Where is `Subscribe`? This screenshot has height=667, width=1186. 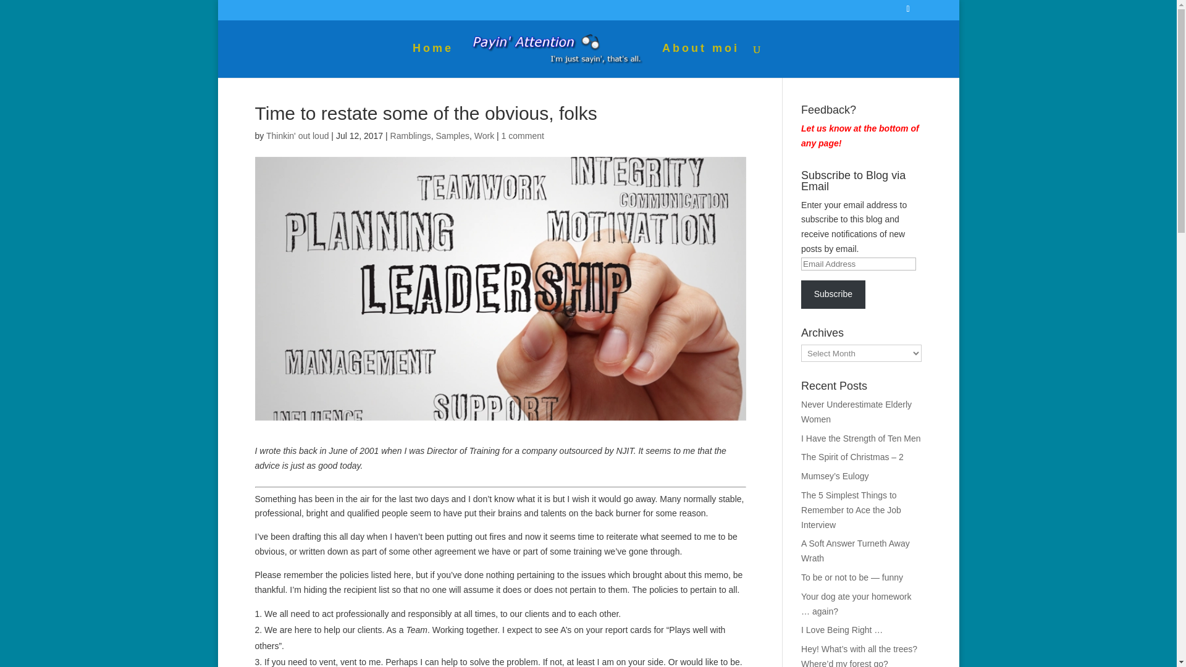
Subscribe is located at coordinates (833, 294).